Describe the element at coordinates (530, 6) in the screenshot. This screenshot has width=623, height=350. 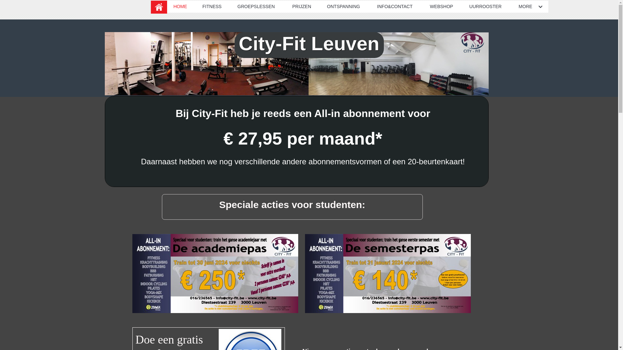
I see `MORE` at that location.